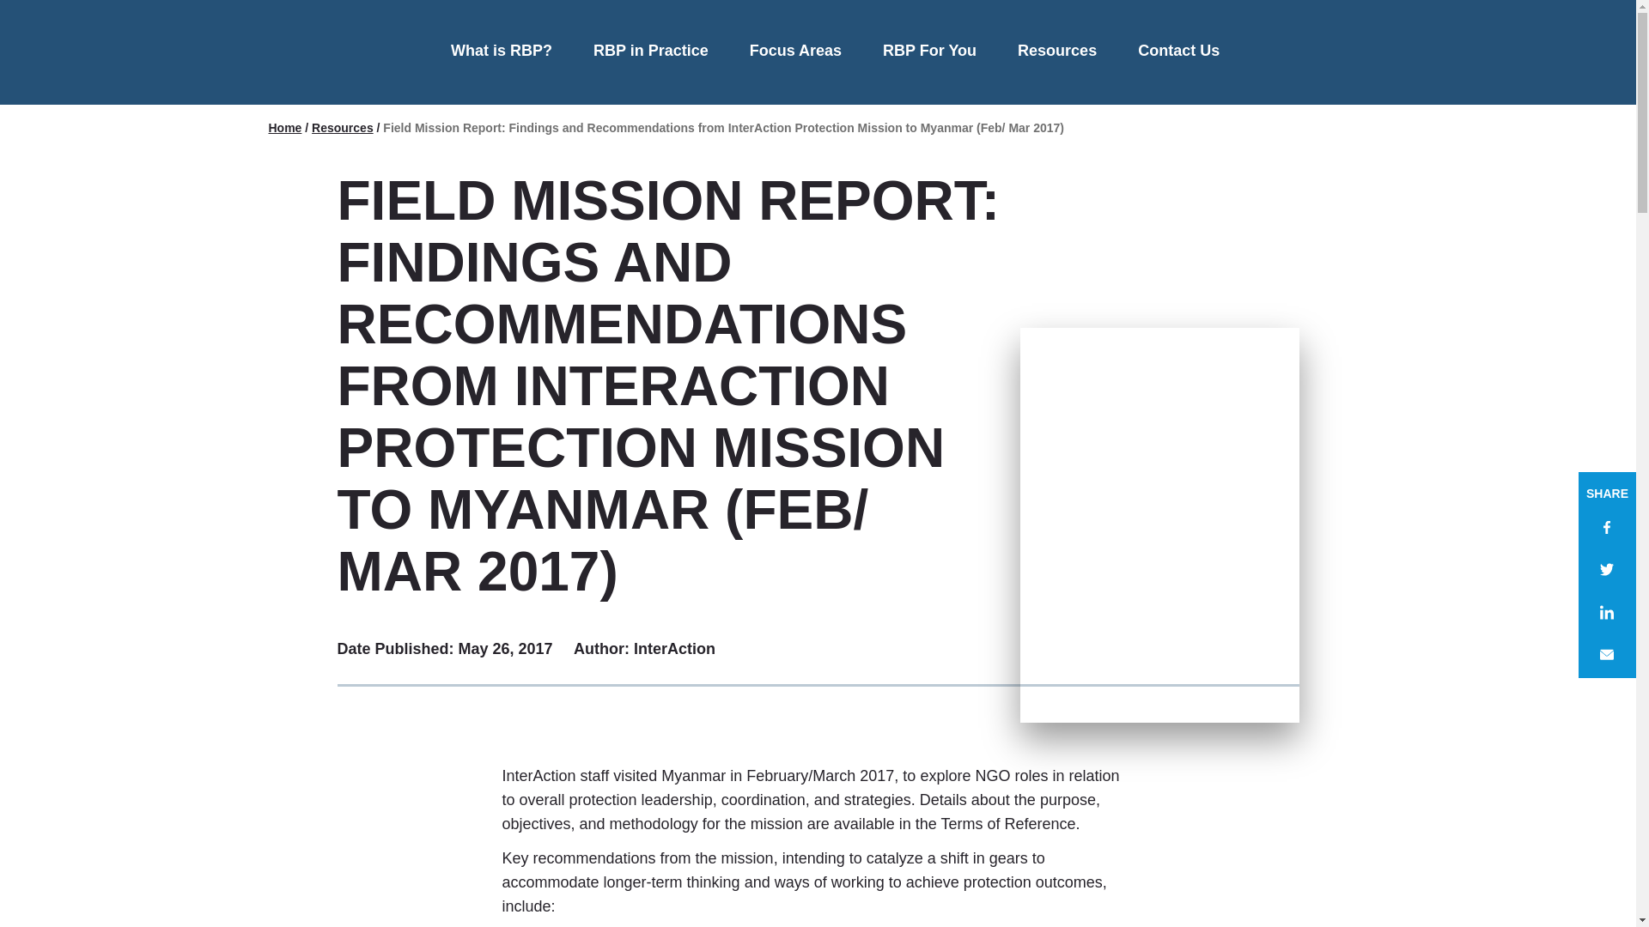  What do you see at coordinates (651, 51) in the screenshot?
I see `RBP in Practice` at bounding box center [651, 51].